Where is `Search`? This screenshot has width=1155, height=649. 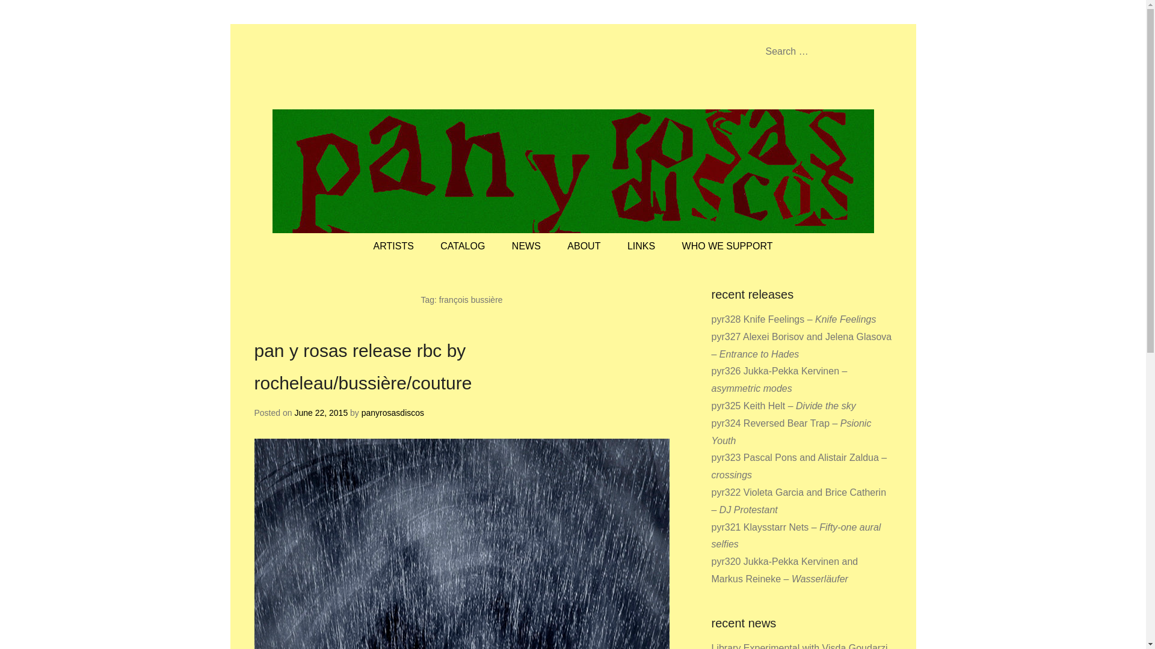
Search is located at coordinates (26, 12).